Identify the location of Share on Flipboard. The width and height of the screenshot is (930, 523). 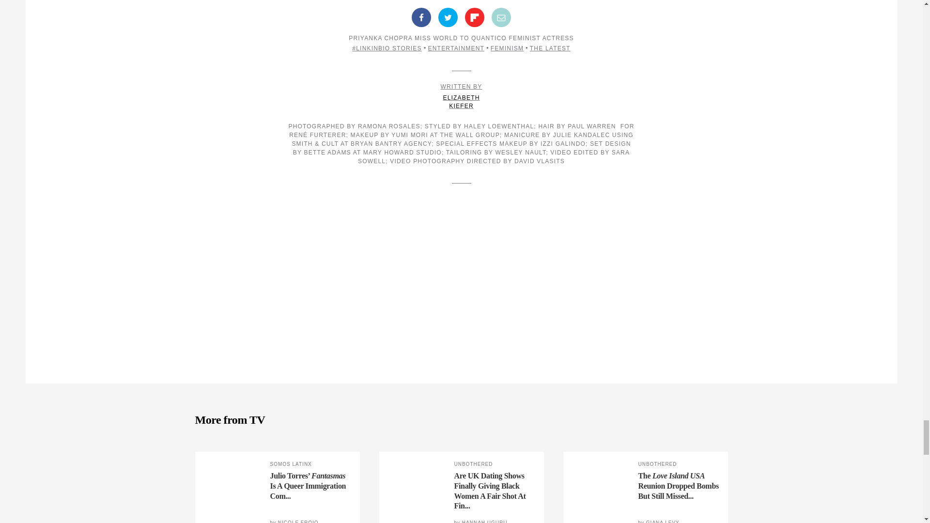
(448, 17).